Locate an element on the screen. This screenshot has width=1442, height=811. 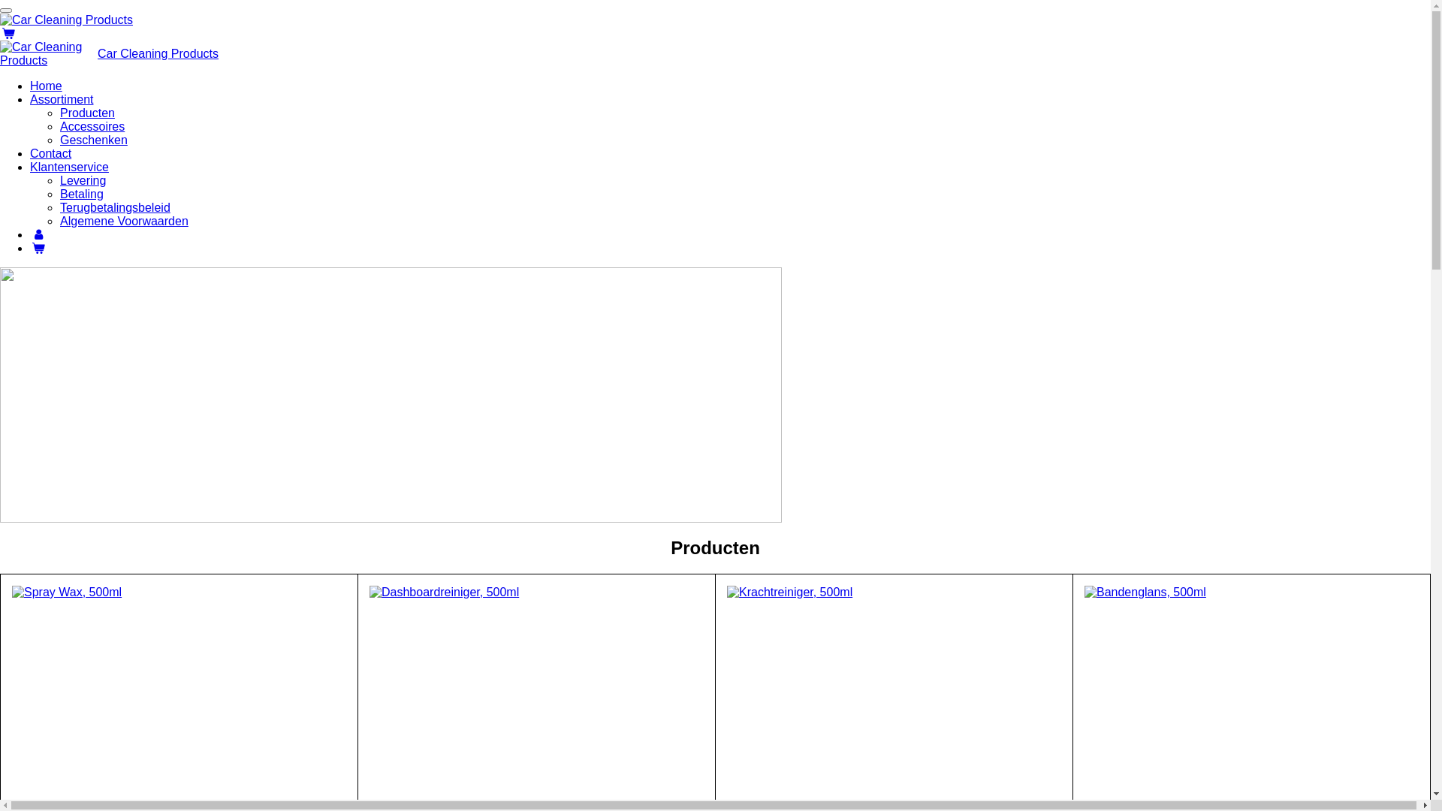
Levering is located at coordinates (83, 180).